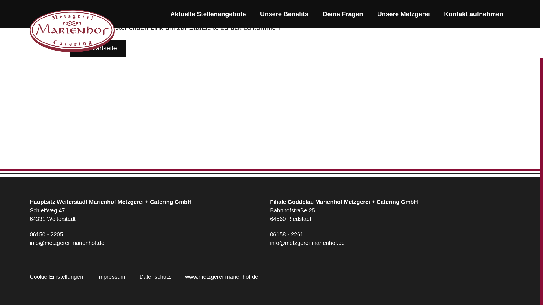 The height and width of the screenshot is (305, 543). What do you see at coordinates (139, 244) in the screenshot?
I see `Jetzt anrufen` at bounding box center [139, 244].